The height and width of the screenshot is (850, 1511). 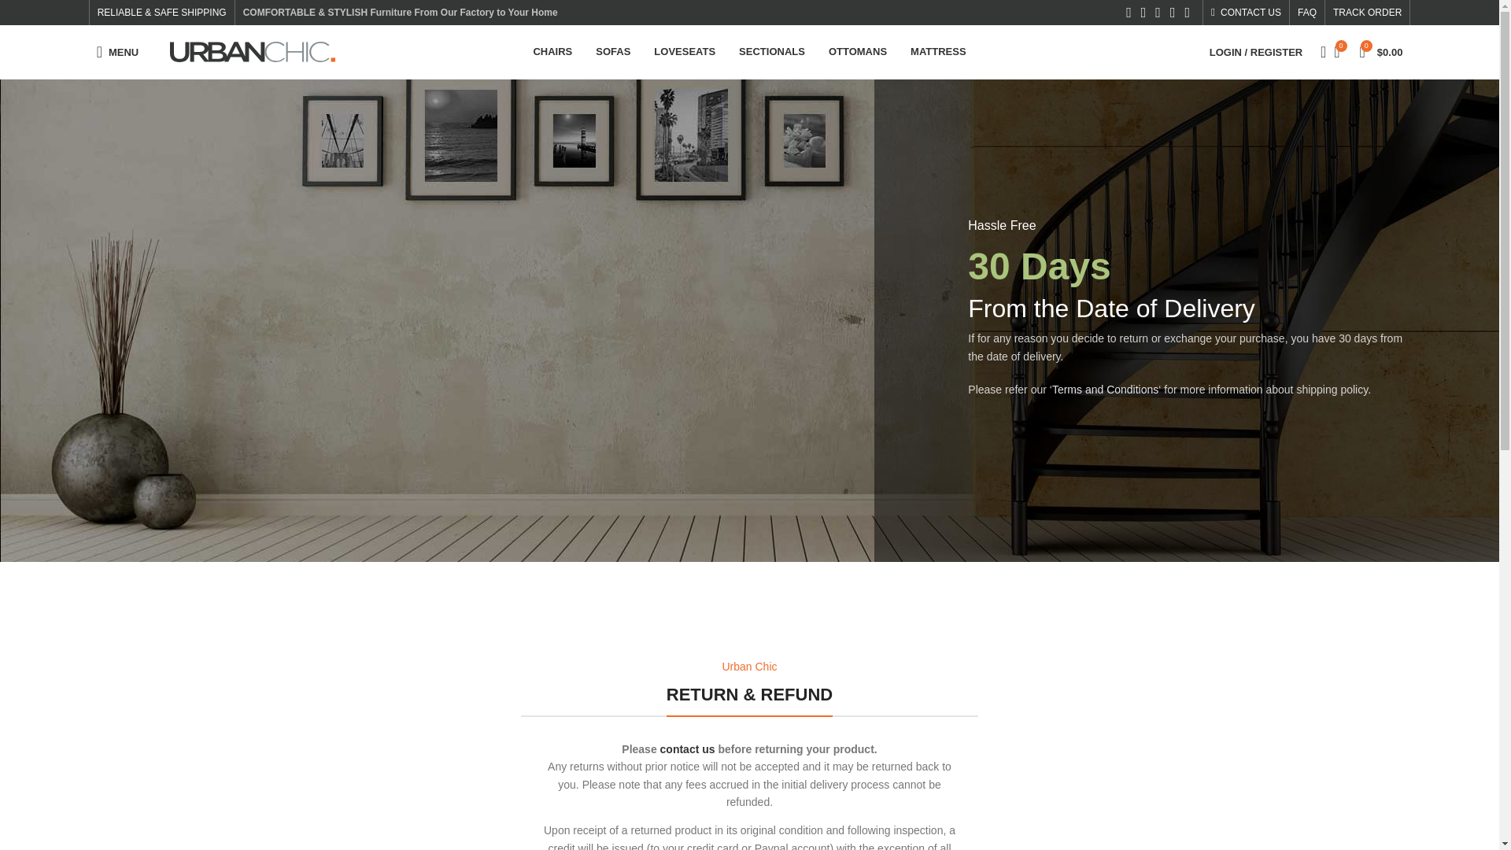 What do you see at coordinates (858, 52) in the screenshot?
I see `OTTOMANS` at bounding box center [858, 52].